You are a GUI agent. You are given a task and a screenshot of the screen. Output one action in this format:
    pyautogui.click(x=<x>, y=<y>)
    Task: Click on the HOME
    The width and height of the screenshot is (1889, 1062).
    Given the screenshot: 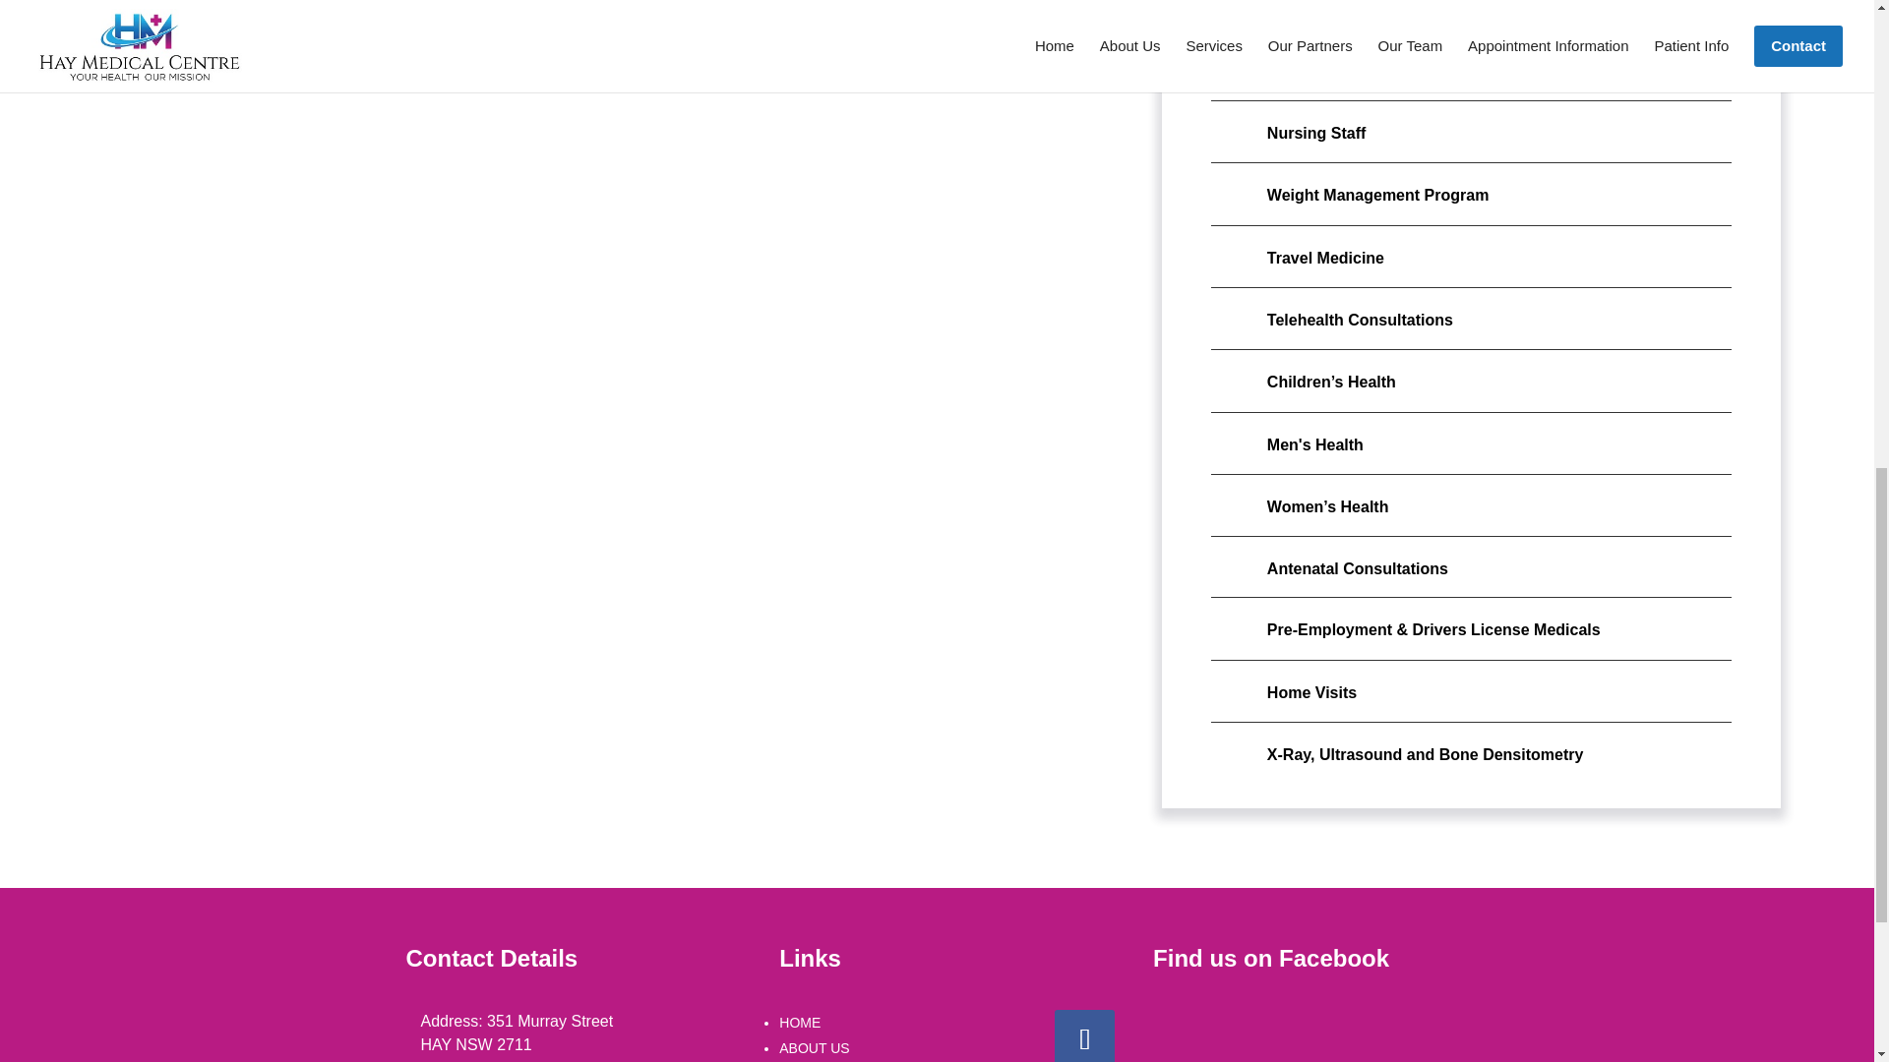 What is the action you would take?
    pyautogui.click(x=799, y=1023)
    